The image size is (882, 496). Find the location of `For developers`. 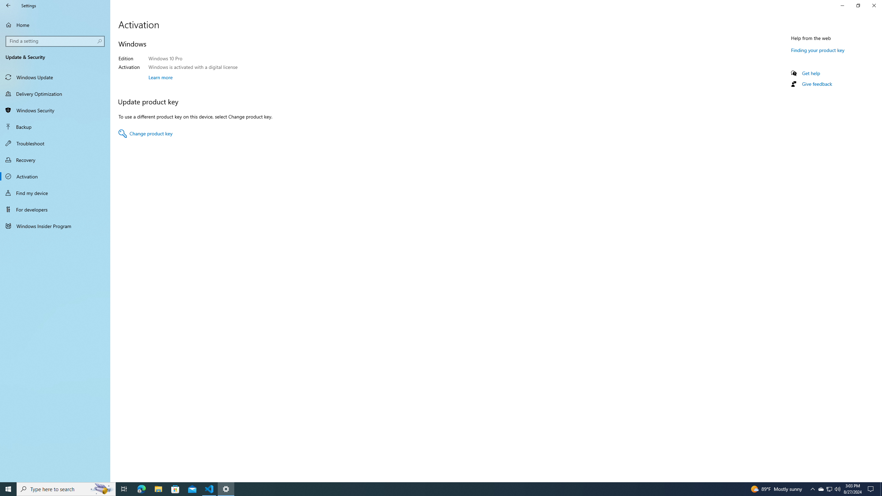

For developers is located at coordinates (55, 209).